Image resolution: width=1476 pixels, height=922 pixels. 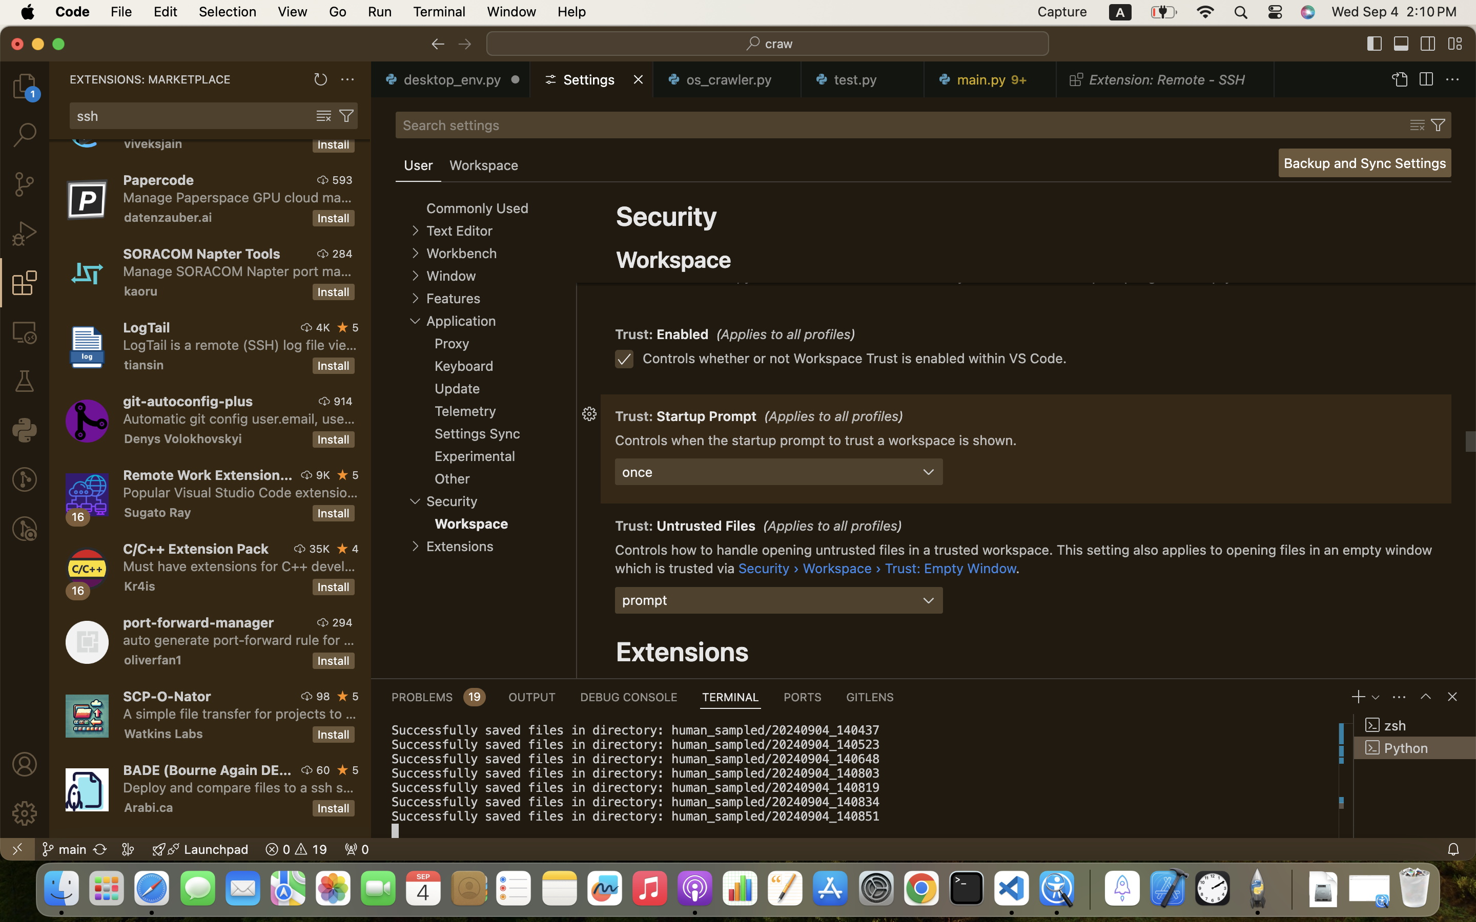 What do you see at coordinates (780, 44) in the screenshot?
I see `craw` at bounding box center [780, 44].